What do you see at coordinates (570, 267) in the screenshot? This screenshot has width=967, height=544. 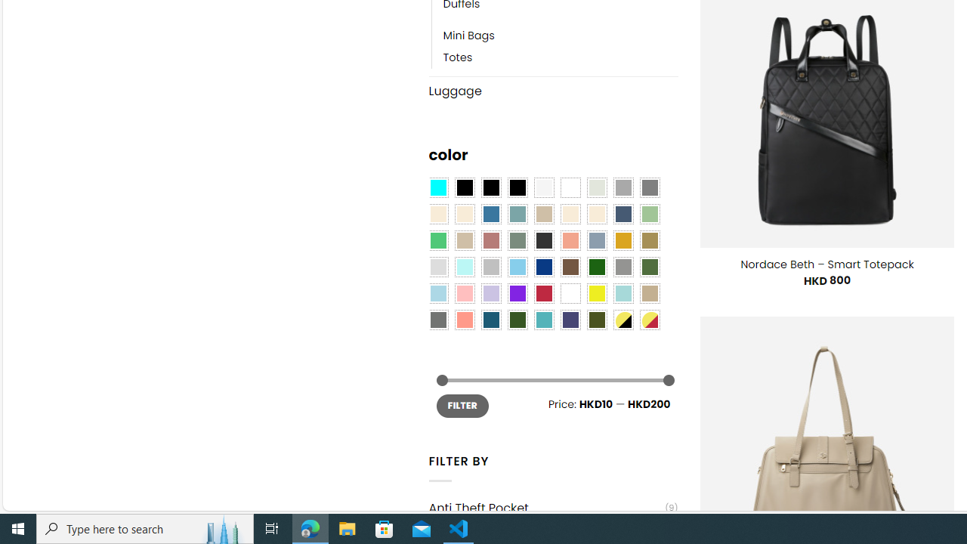 I see `Brown` at bounding box center [570, 267].